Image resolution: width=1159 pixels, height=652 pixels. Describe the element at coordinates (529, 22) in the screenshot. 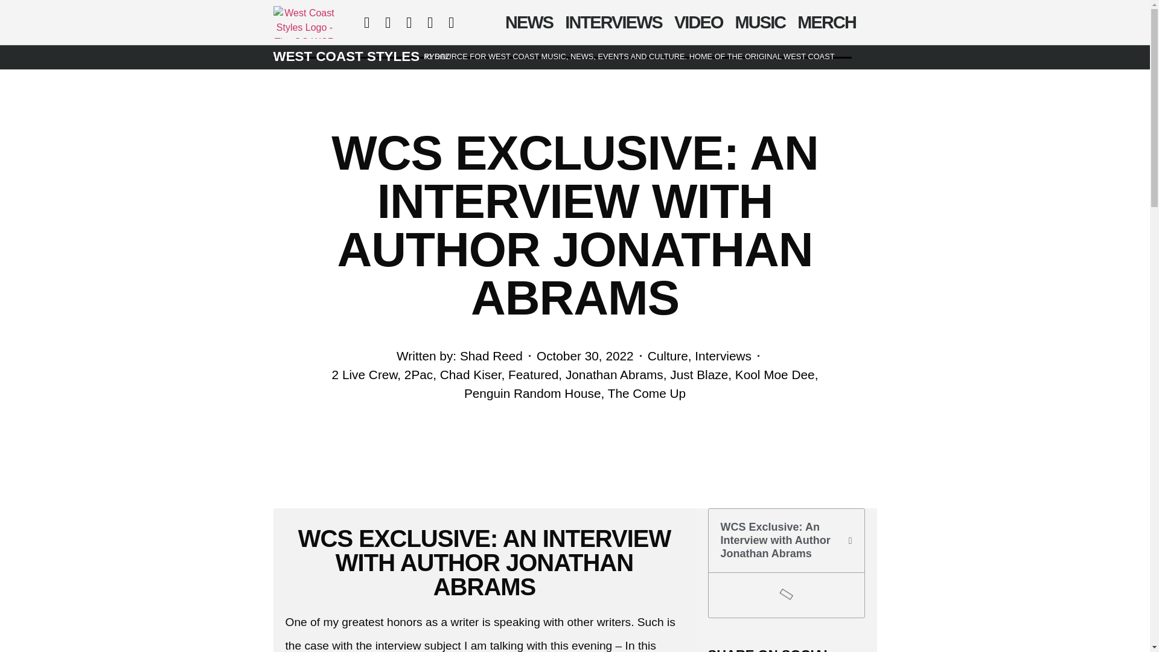

I see `NEWS` at that location.